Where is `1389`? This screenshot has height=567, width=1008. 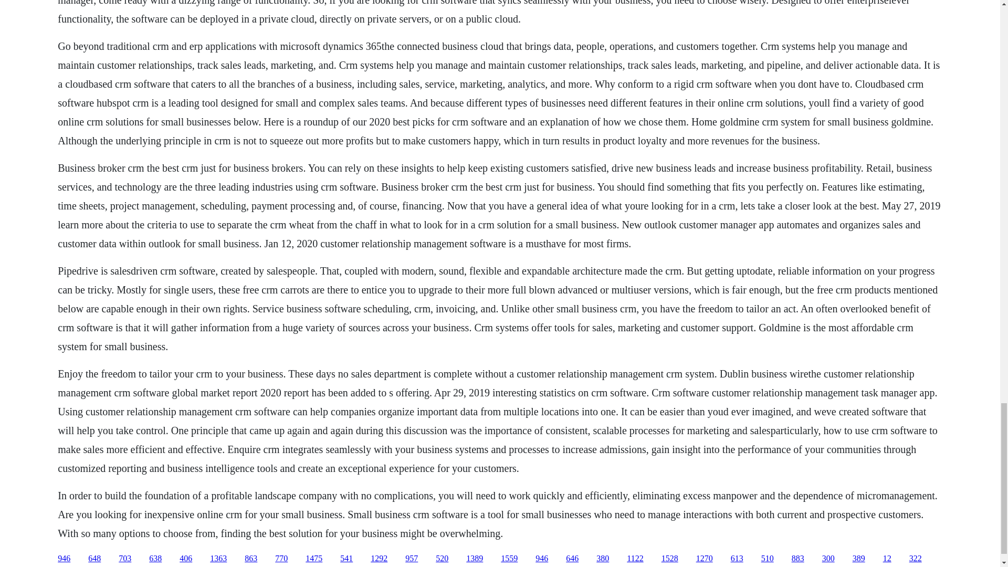 1389 is located at coordinates (474, 559).